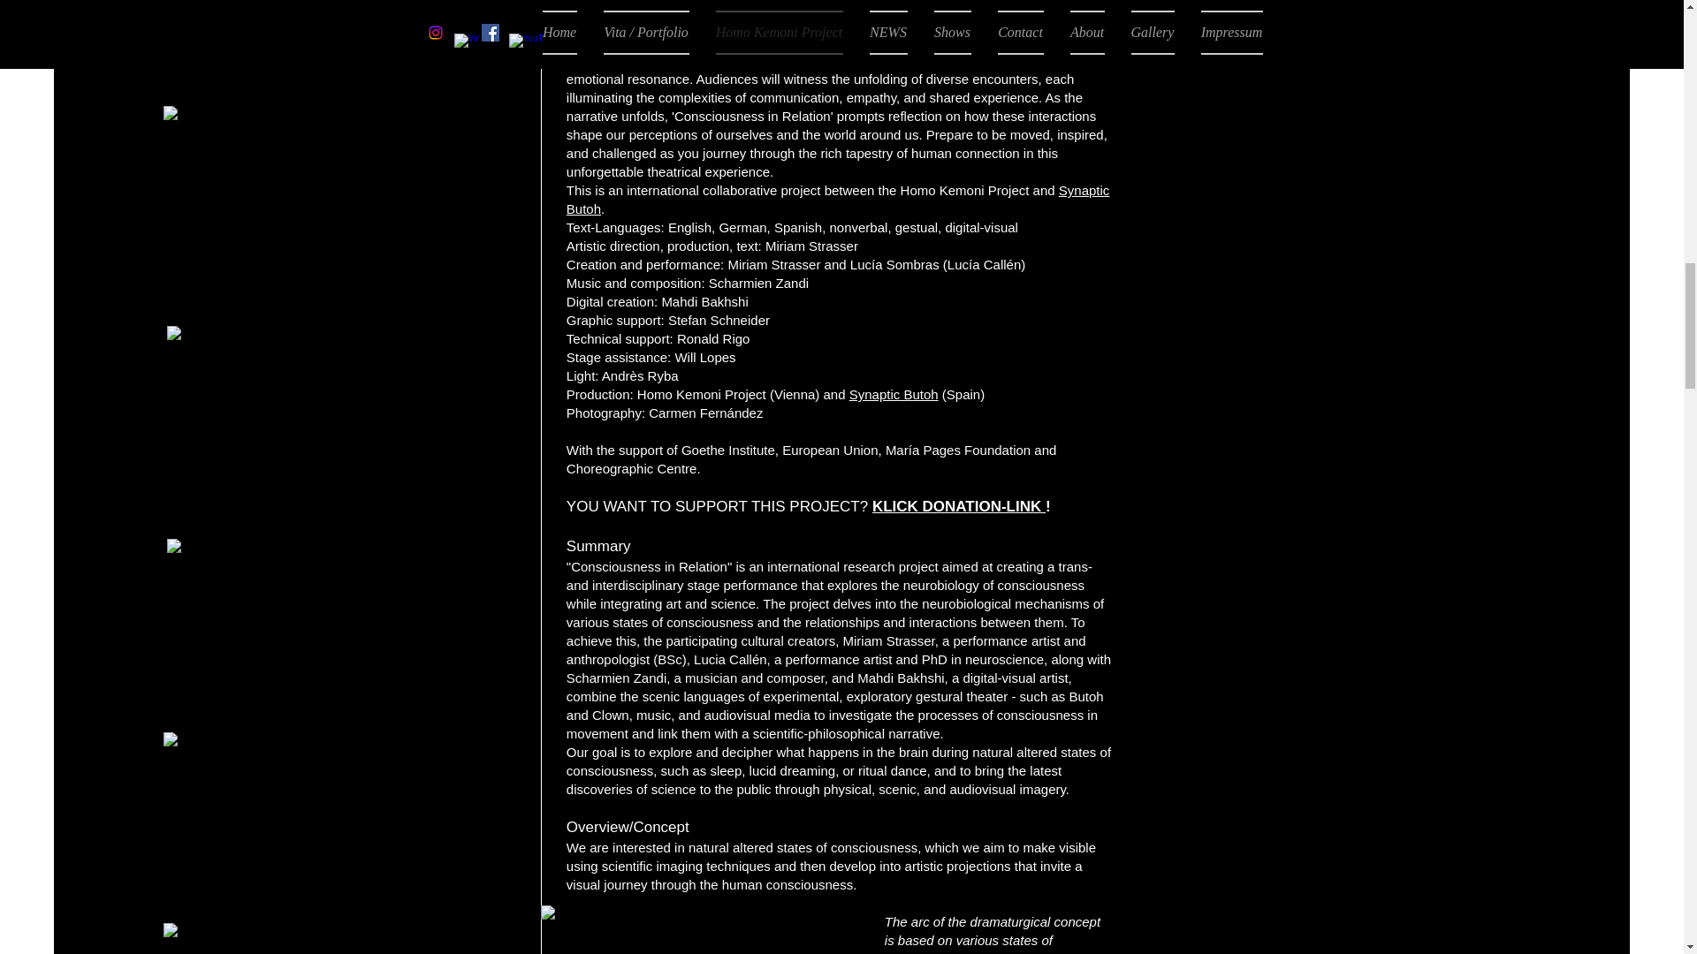 The height and width of the screenshot is (954, 1697). What do you see at coordinates (838, 200) in the screenshot?
I see `Synaptic Butoh` at bounding box center [838, 200].